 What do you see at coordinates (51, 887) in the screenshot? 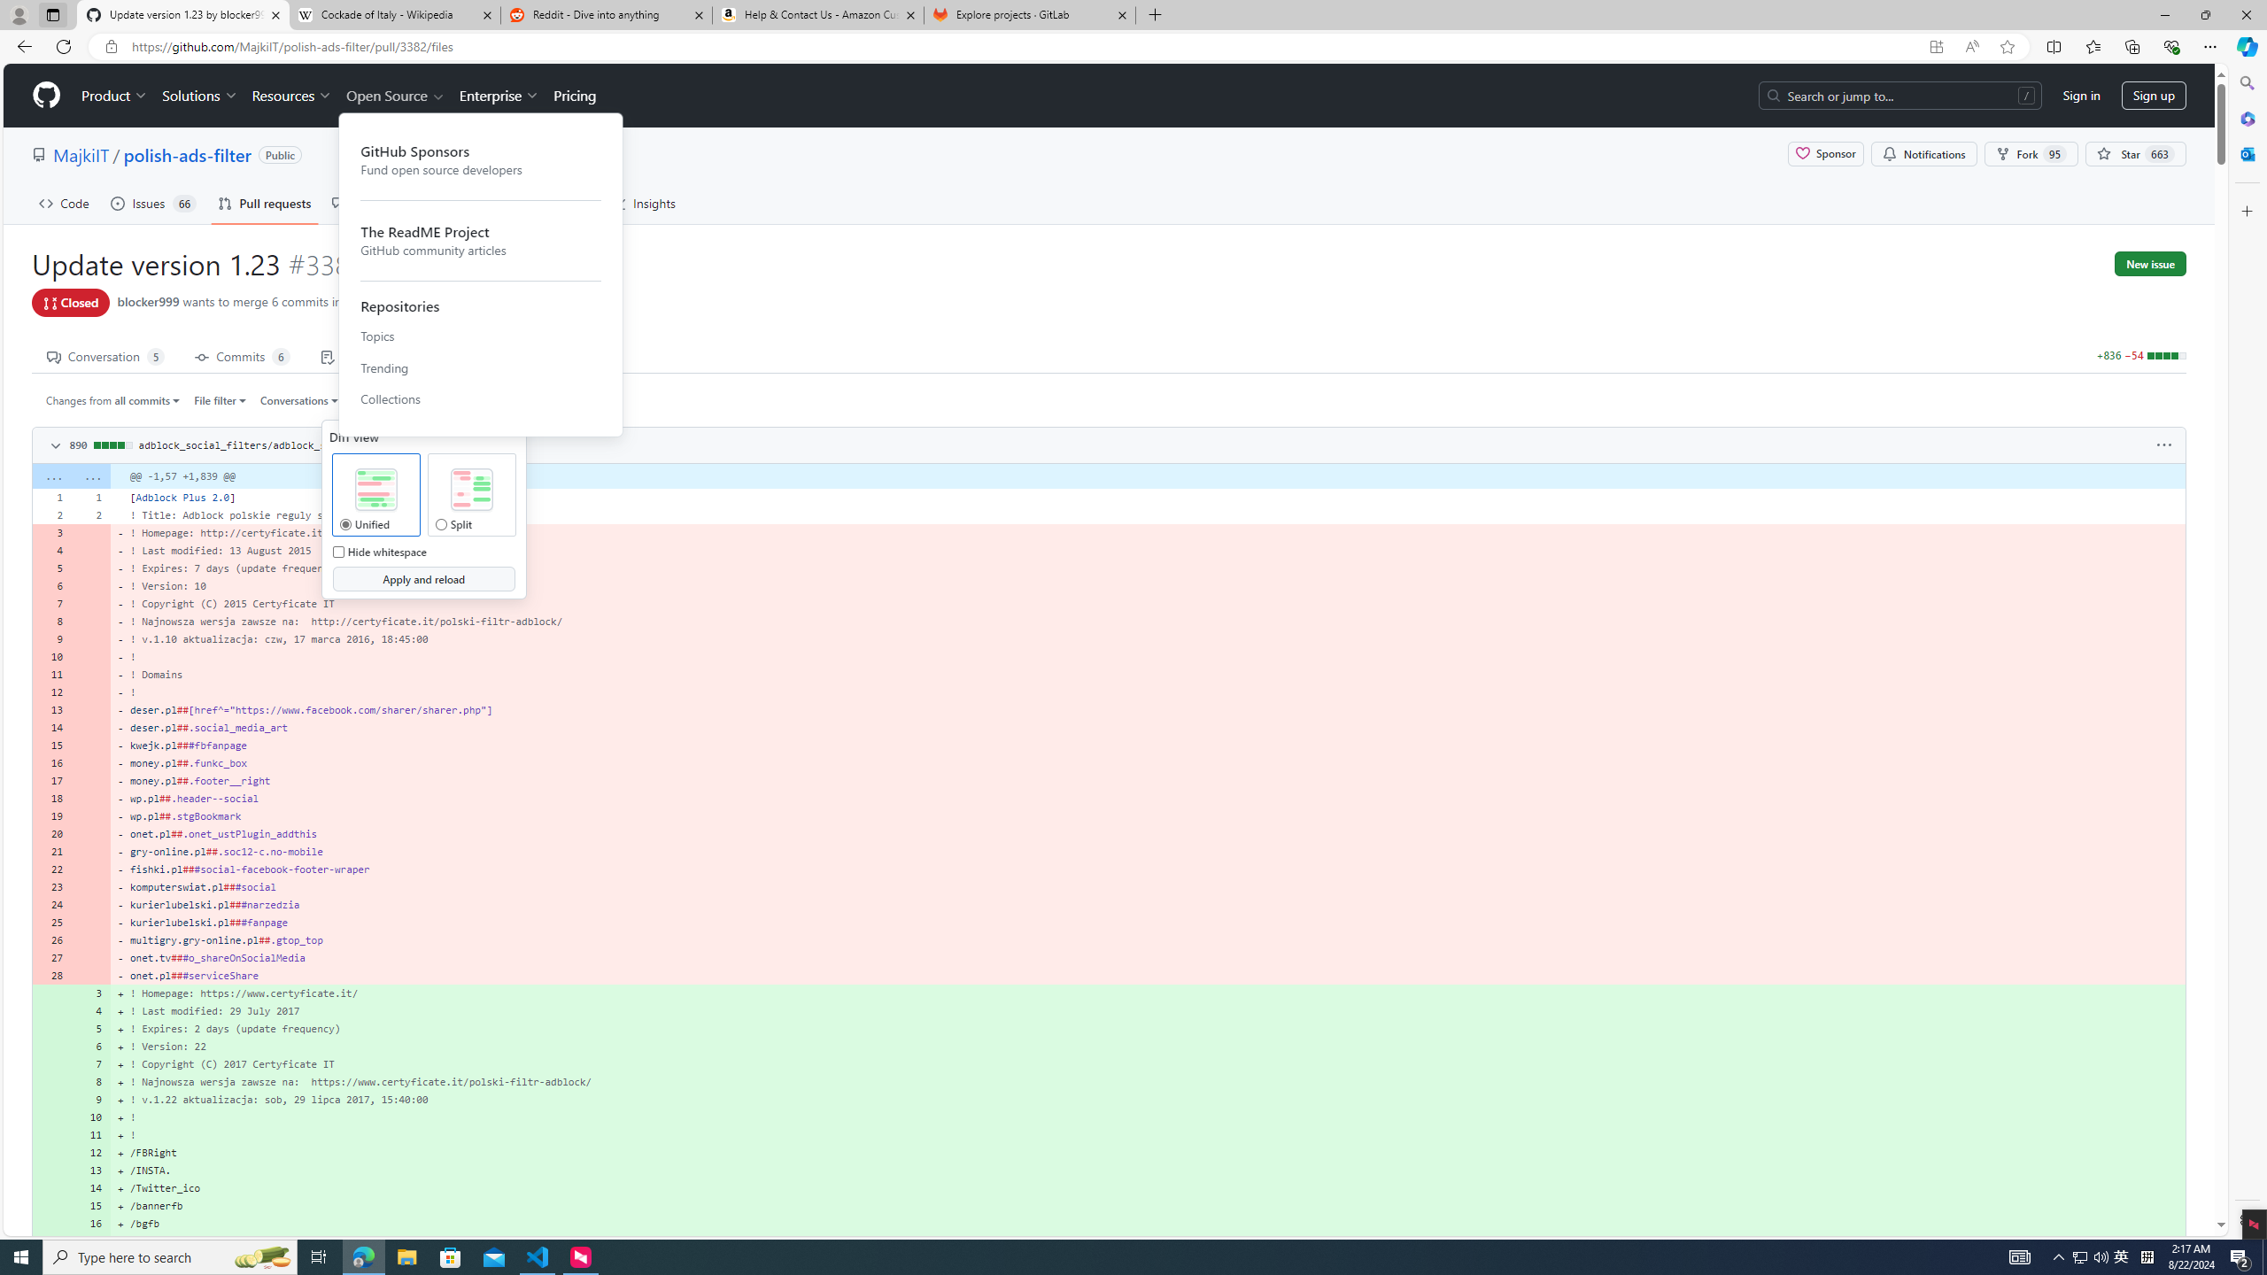
I see `23` at bounding box center [51, 887].